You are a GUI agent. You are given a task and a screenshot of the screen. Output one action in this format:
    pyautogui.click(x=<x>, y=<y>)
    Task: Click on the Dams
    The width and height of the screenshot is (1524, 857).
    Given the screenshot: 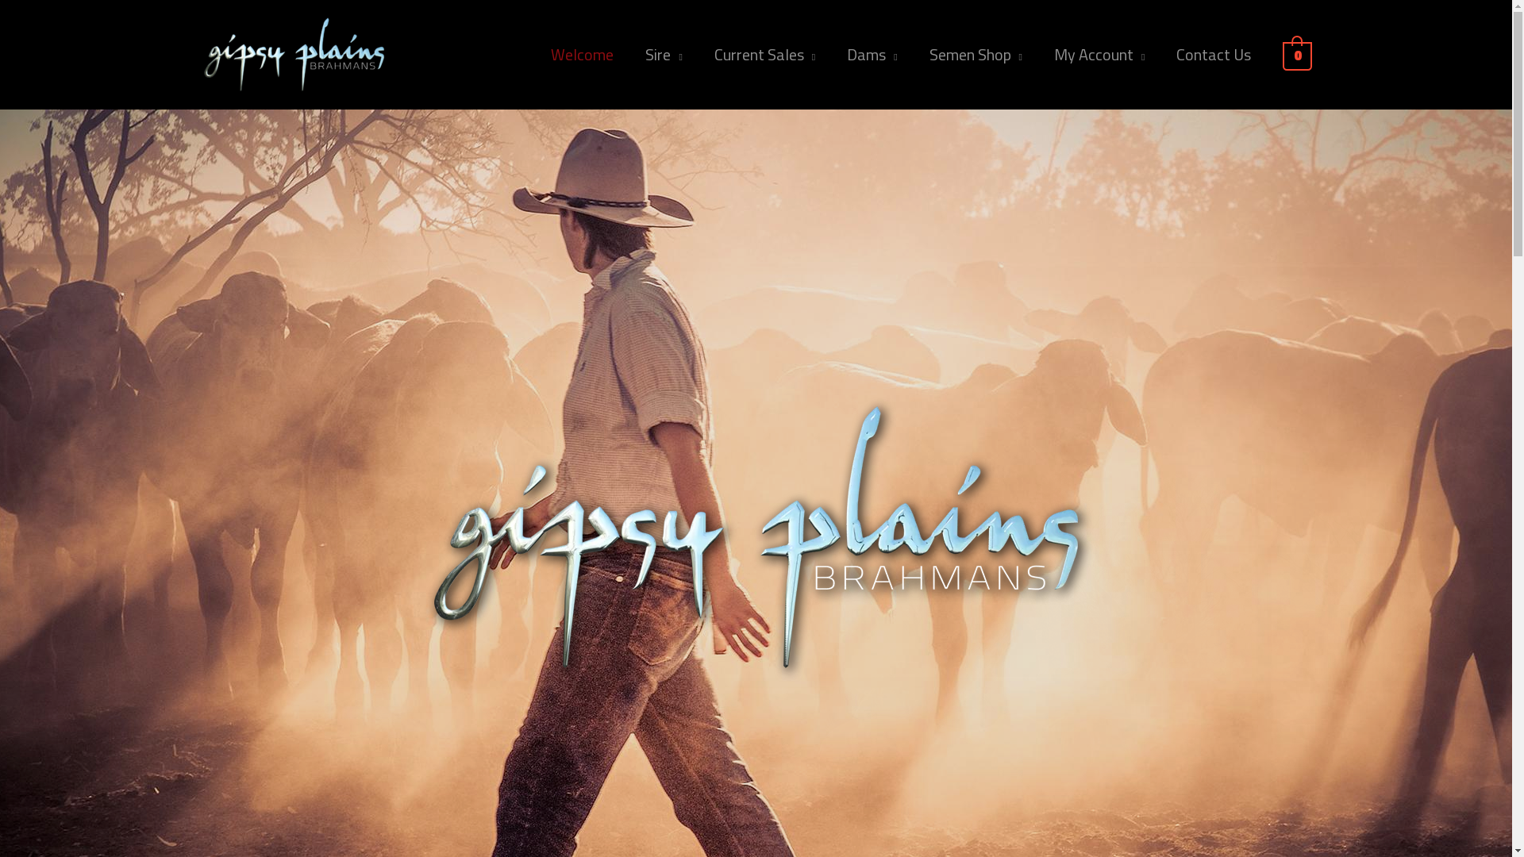 What is the action you would take?
    pyautogui.click(x=872, y=55)
    